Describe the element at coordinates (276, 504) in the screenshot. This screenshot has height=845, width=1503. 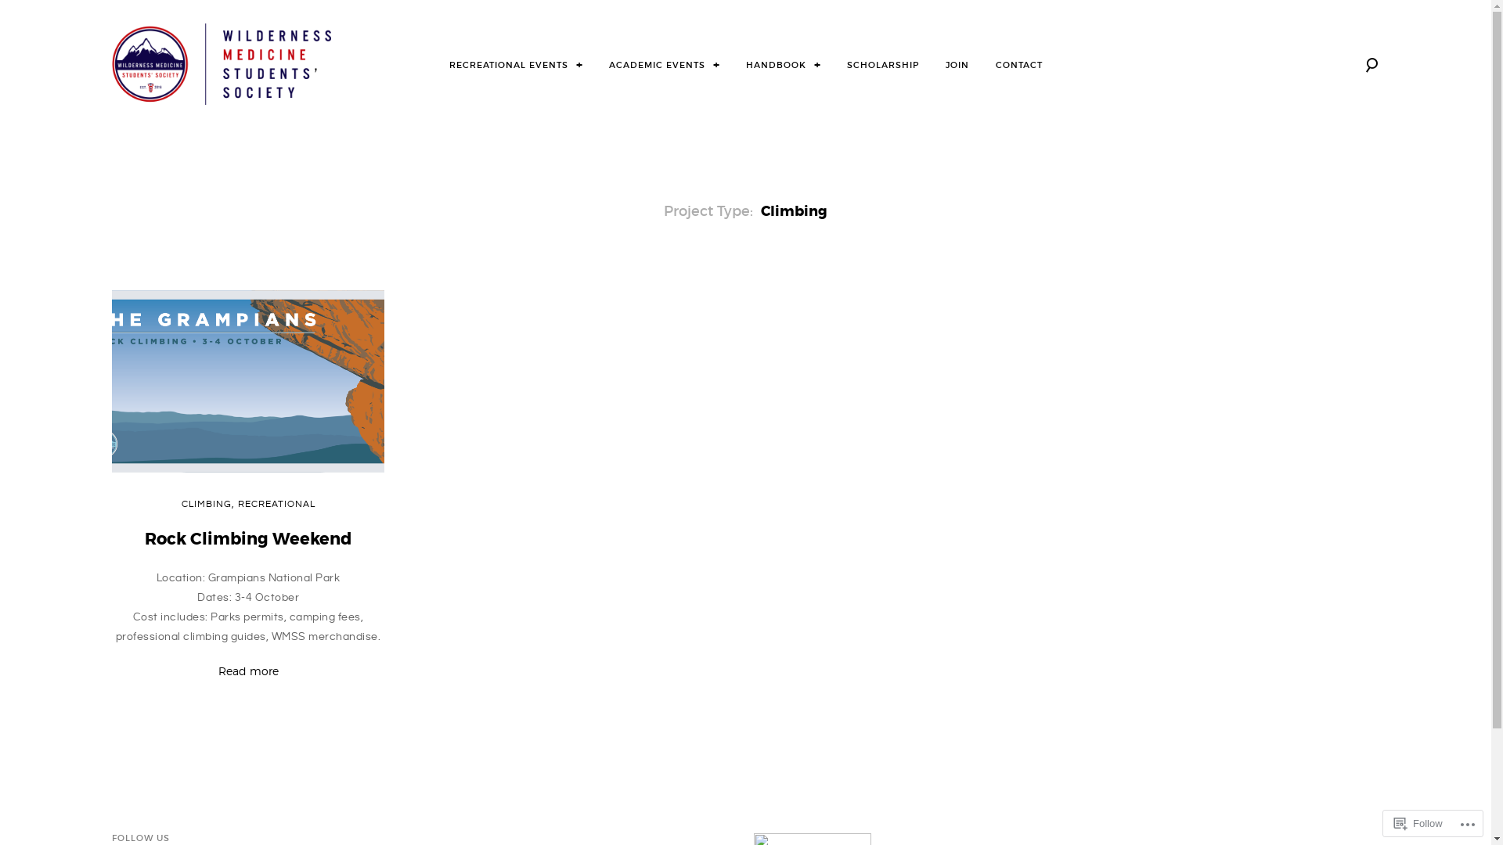
I see `RECREATIONAL` at that location.